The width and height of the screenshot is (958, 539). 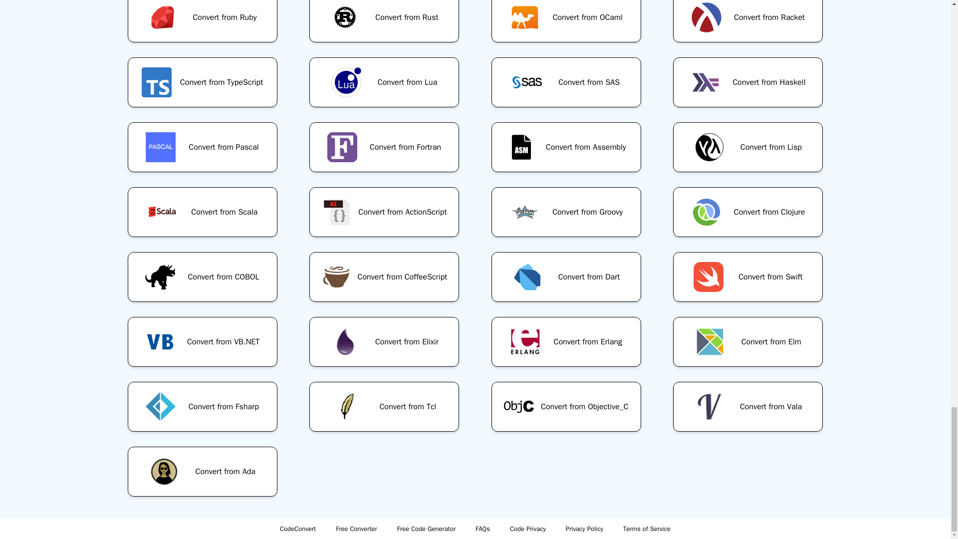 I want to click on Convert from Lua, so click(x=384, y=82).